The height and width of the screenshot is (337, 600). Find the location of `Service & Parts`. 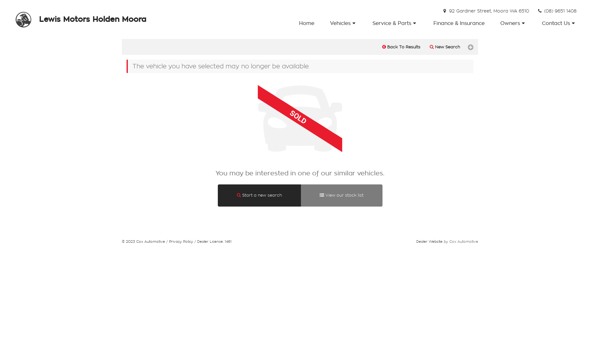

Service & Parts is located at coordinates (395, 23).